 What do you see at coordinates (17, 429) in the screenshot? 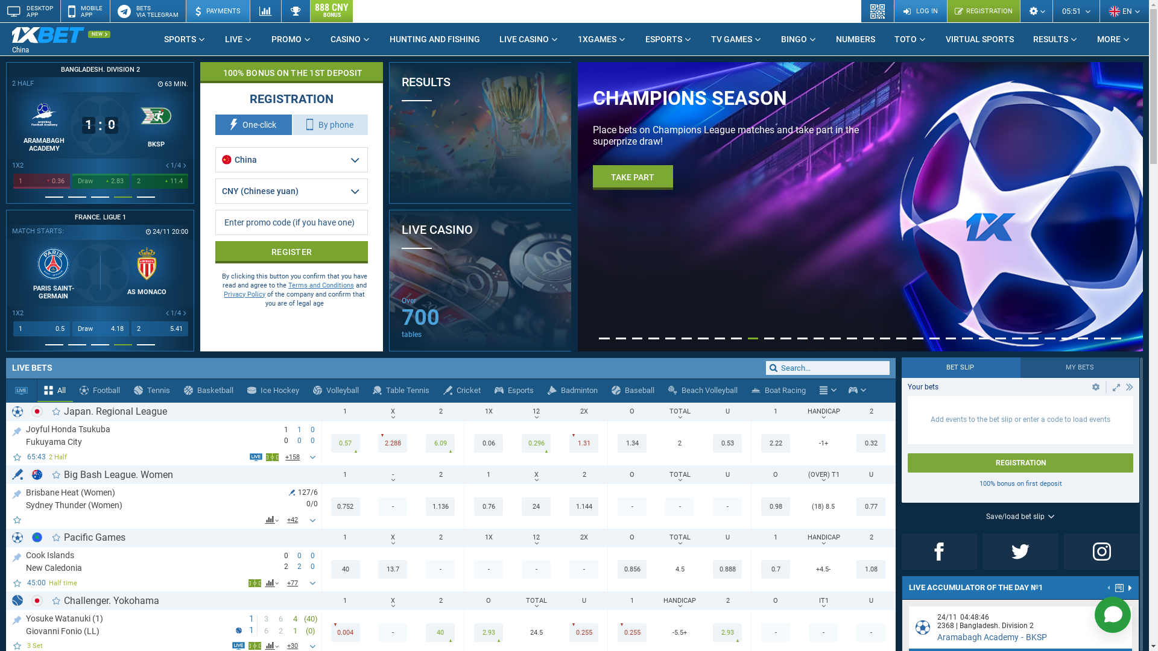
I see `TOP` at bounding box center [17, 429].